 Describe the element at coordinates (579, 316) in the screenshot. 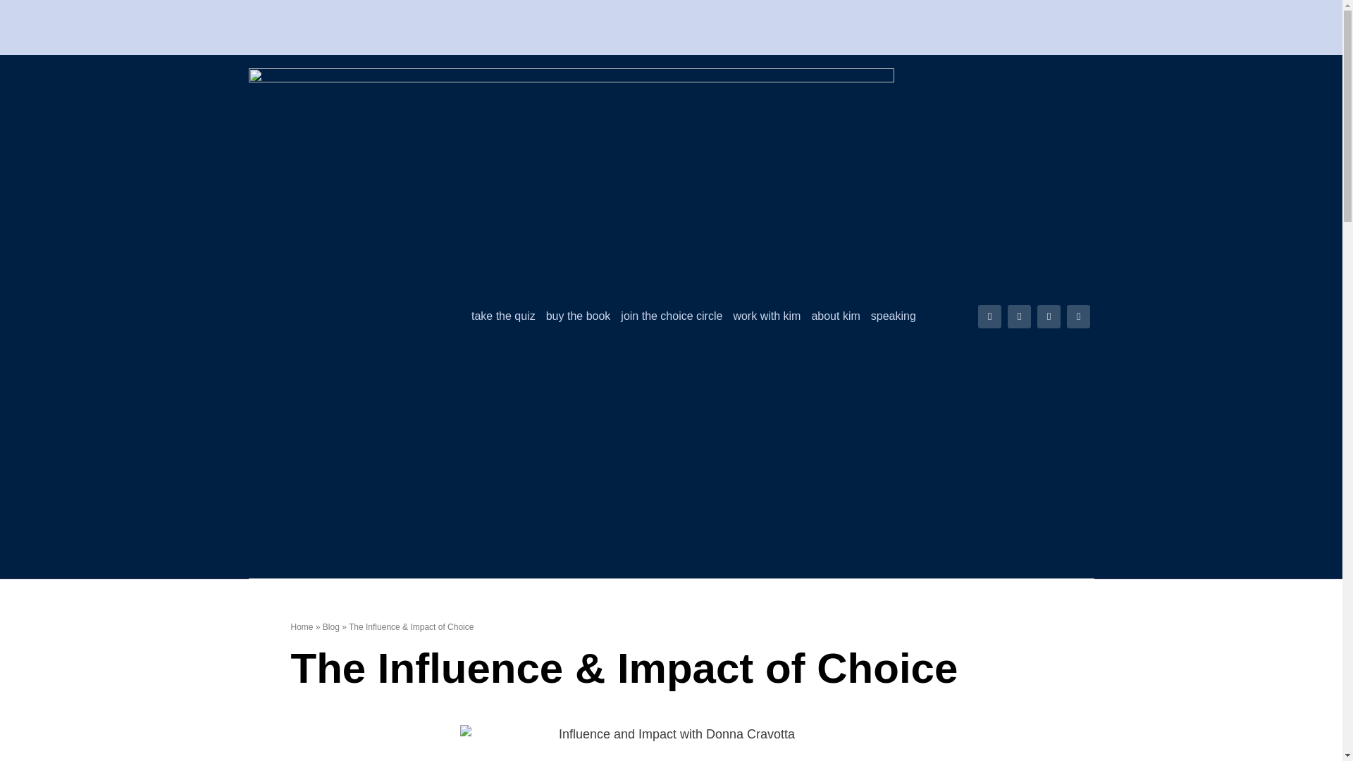

I see `Book` at that location.